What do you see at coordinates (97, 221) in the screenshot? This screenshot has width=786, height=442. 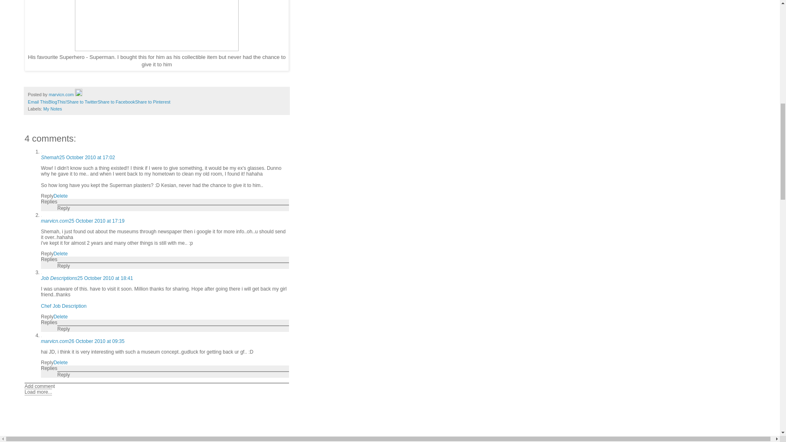 I see `25 October 2010 at 17:19` at bounding box center [97, 221].